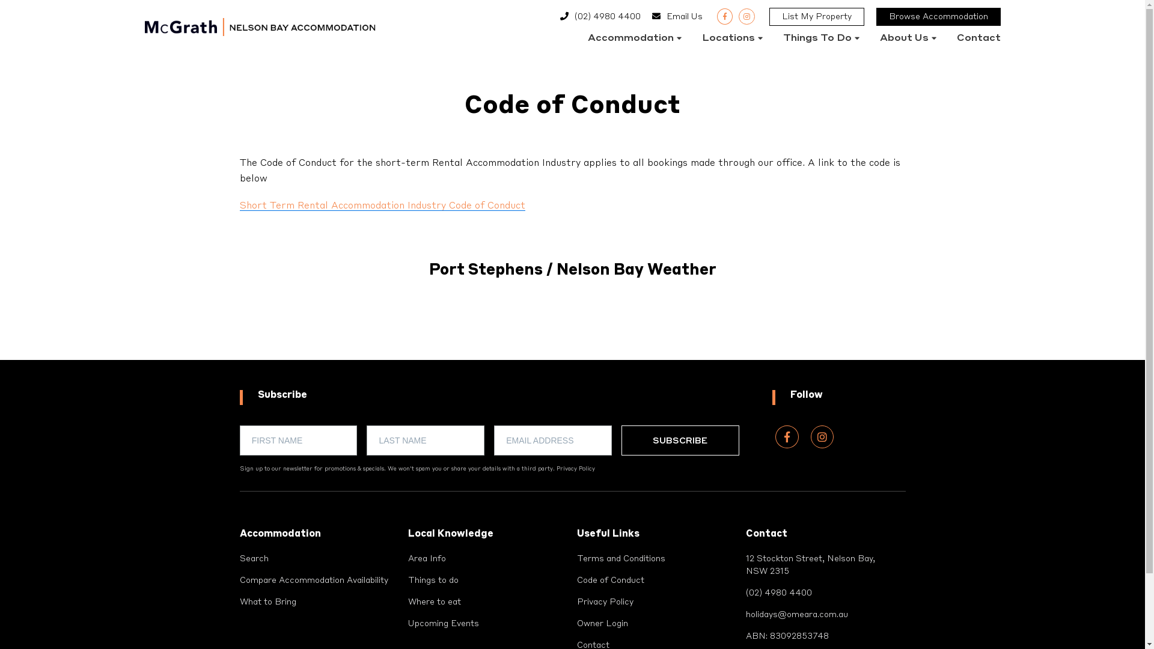 This screenshot has width=1154, height=649. I want to click on Privacy Policy, so click(605, 602).